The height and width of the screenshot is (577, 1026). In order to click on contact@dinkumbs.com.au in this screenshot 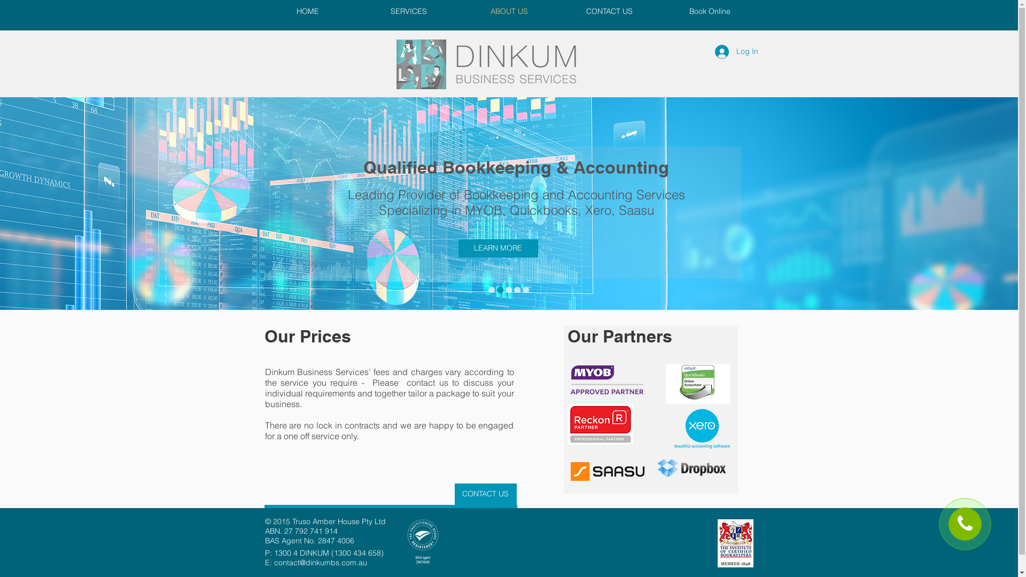, I will do `click(320, 563)`.